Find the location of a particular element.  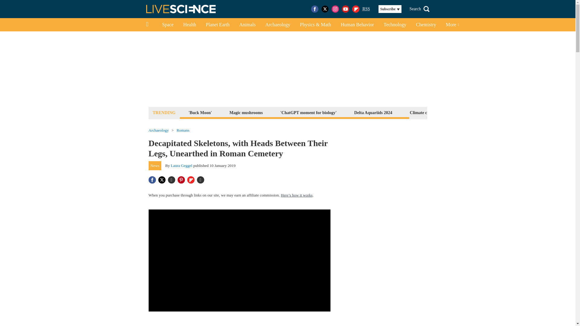

Health is located at coordinates (190, 25).